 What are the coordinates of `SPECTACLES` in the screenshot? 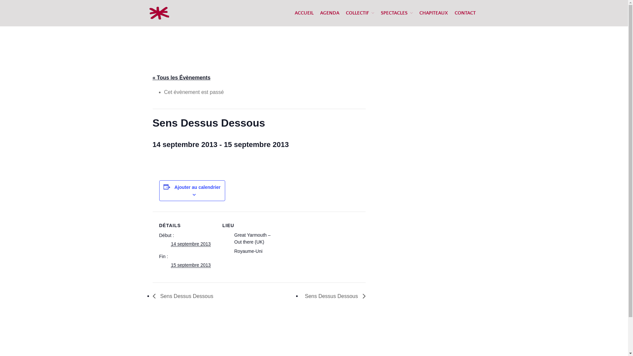 It's located at (396, 13).